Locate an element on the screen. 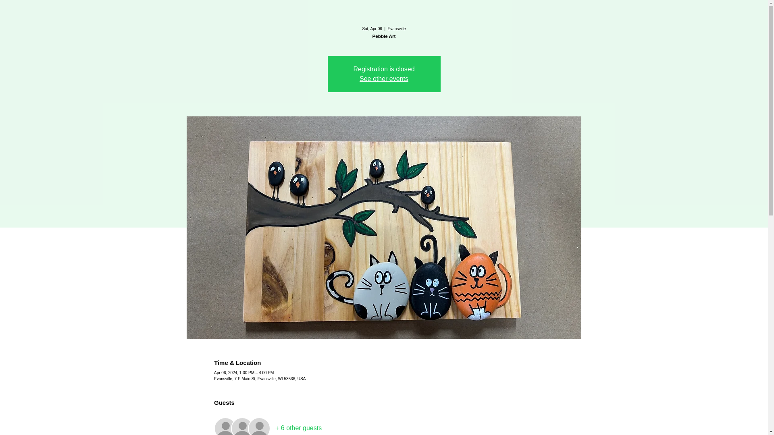 Image resolution: width=774 pixels, height=435 pixels. See other events is located at coordinates (384, 79).